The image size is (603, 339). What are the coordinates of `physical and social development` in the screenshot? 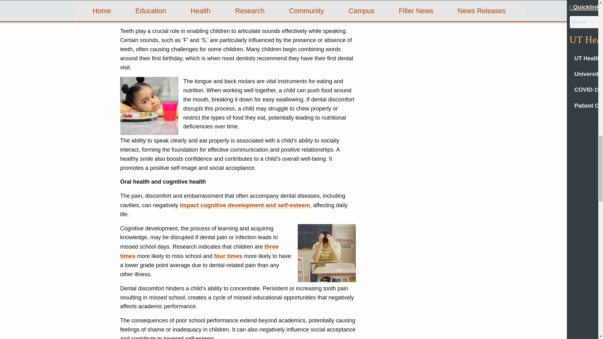 It's located at (292, 8).